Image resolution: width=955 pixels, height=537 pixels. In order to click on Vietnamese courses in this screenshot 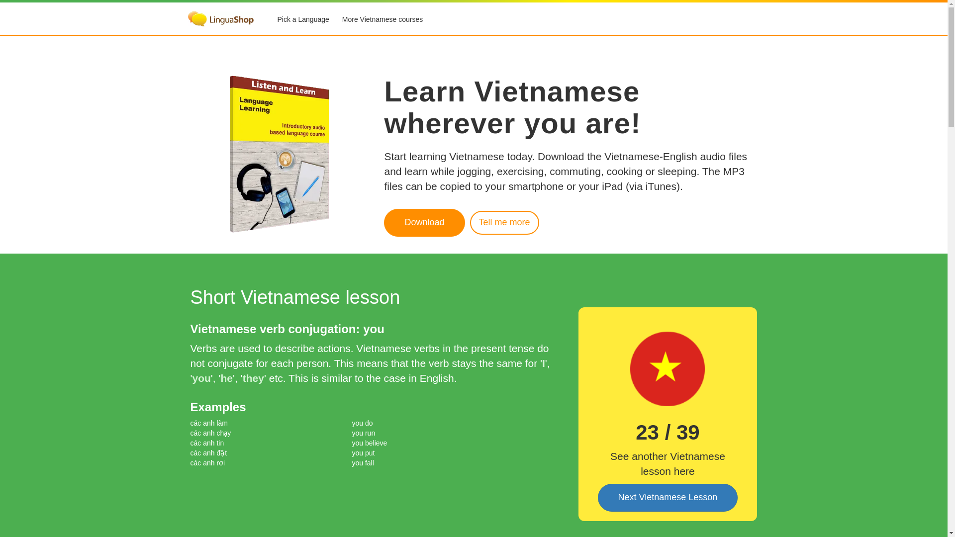, I will do `click(382, 20)`.